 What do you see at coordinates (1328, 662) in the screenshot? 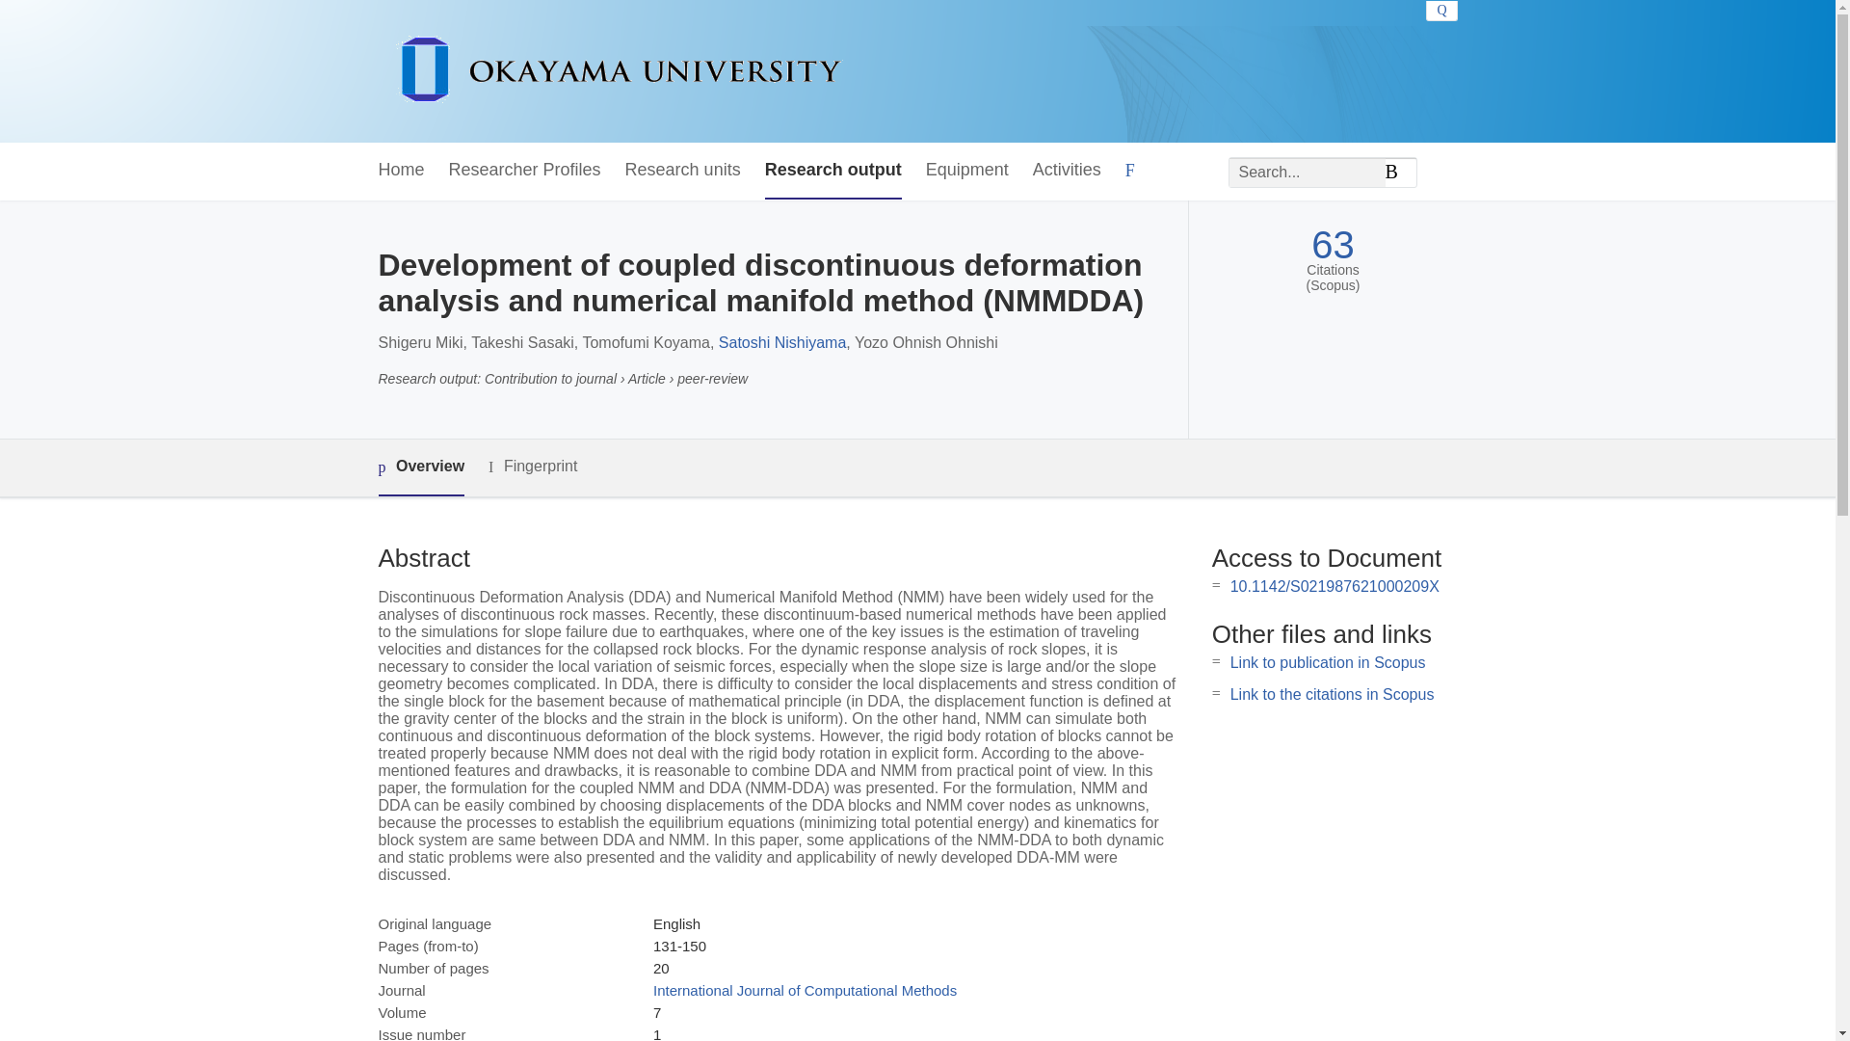
I see `Link to publication in Scopus` at bounding box center [1328, 662].